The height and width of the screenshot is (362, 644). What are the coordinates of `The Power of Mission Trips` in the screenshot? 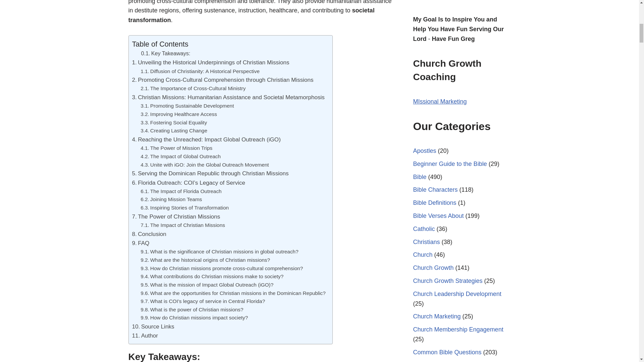 It's located at (176, 148).